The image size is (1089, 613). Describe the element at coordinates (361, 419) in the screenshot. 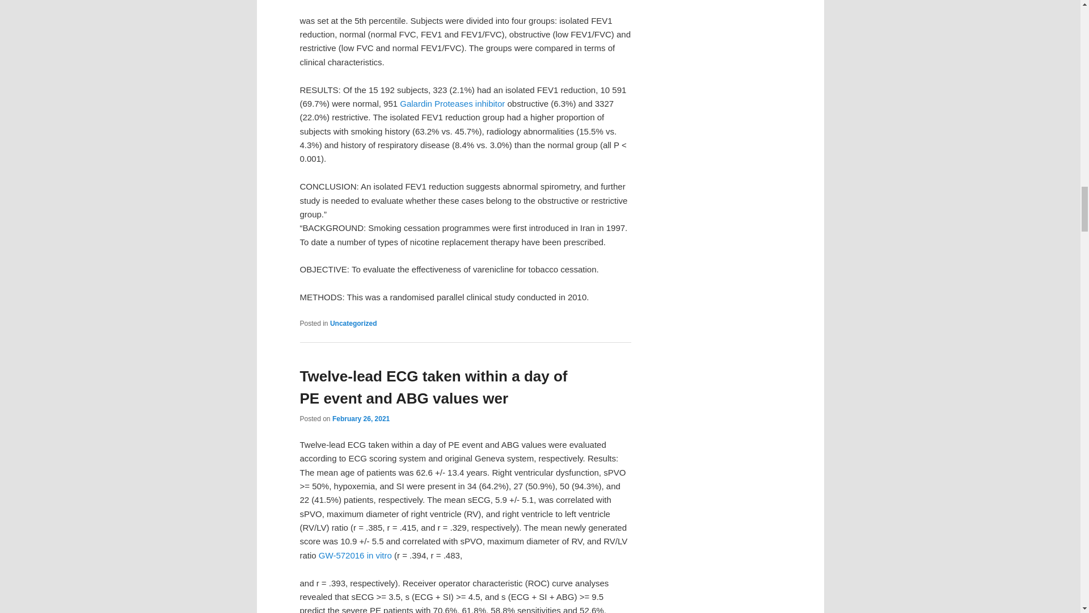

I see `February 26, 2021` at that location.